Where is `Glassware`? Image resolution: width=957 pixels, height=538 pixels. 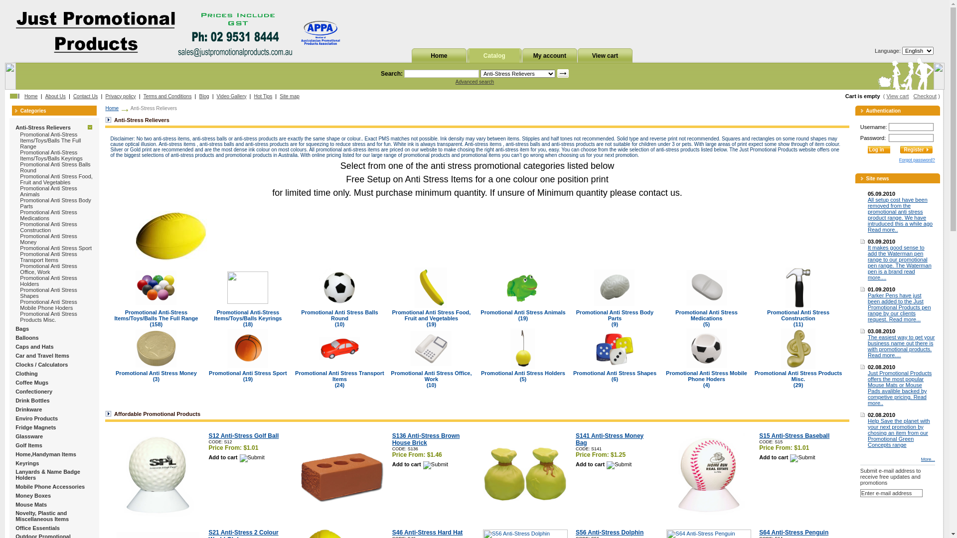 Glassware is located at coordinates (29, 436).